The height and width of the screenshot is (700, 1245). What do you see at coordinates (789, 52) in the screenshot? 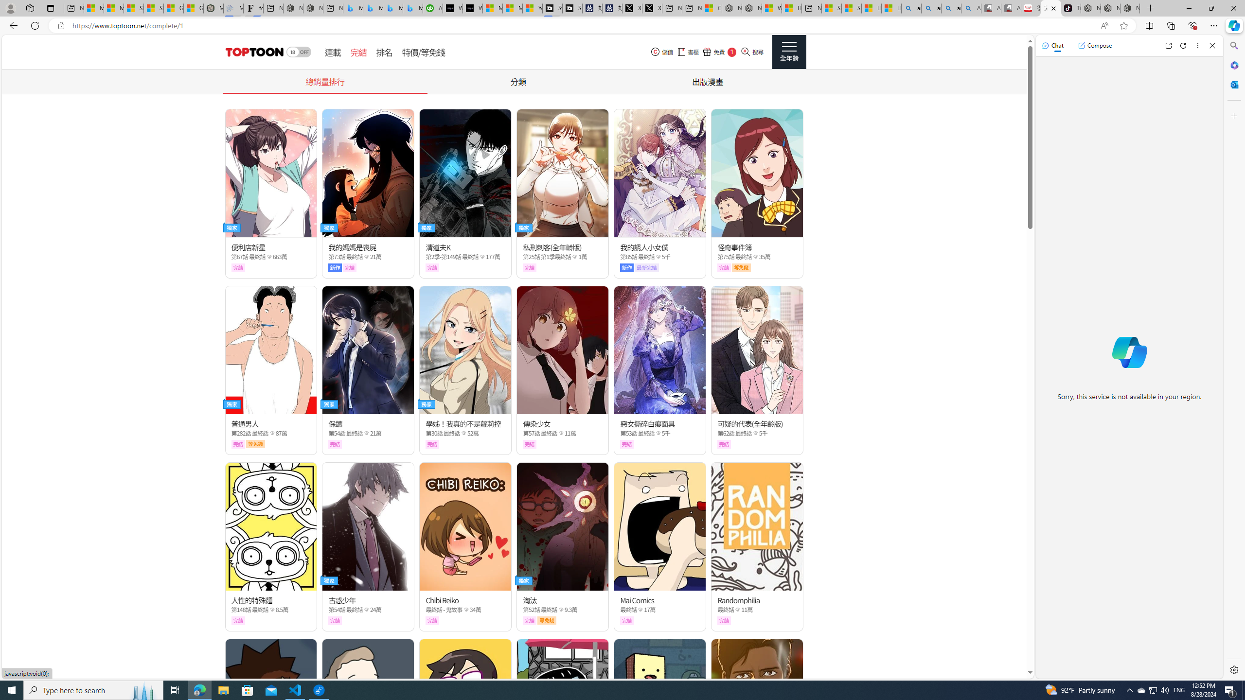
I see `Class: side_menu_btn actionRightMenuBtn` at bounding box center [789, 52].